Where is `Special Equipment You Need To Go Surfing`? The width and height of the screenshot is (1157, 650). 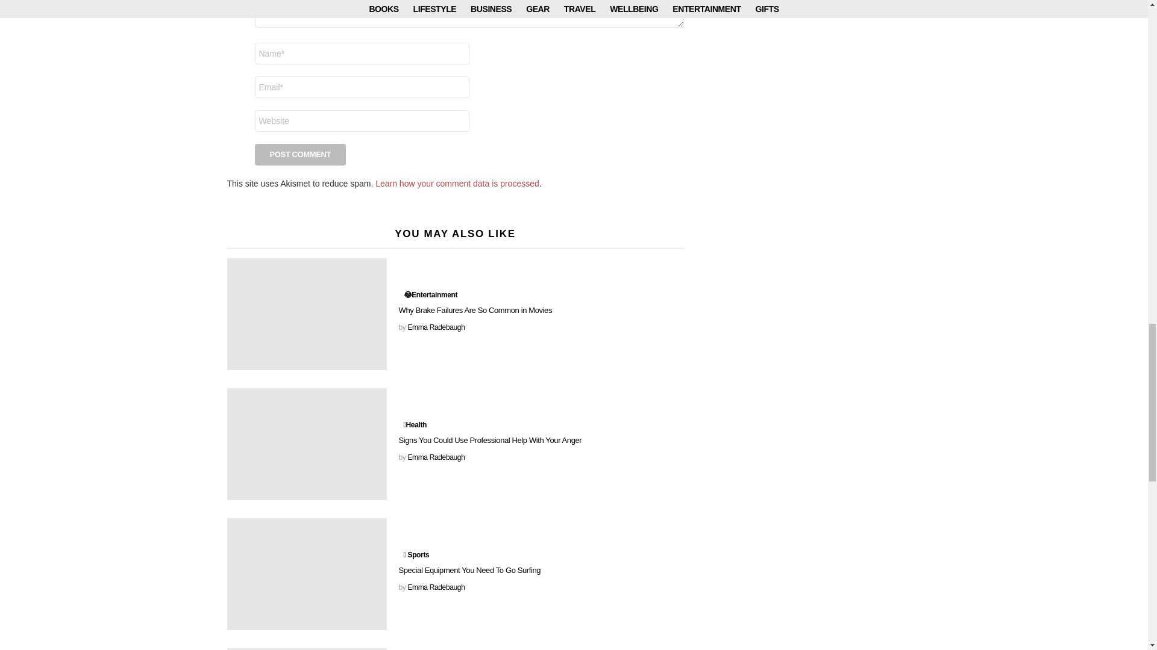
Special Equipment You Need To Go Surfing is located at coordinates (306, 574).